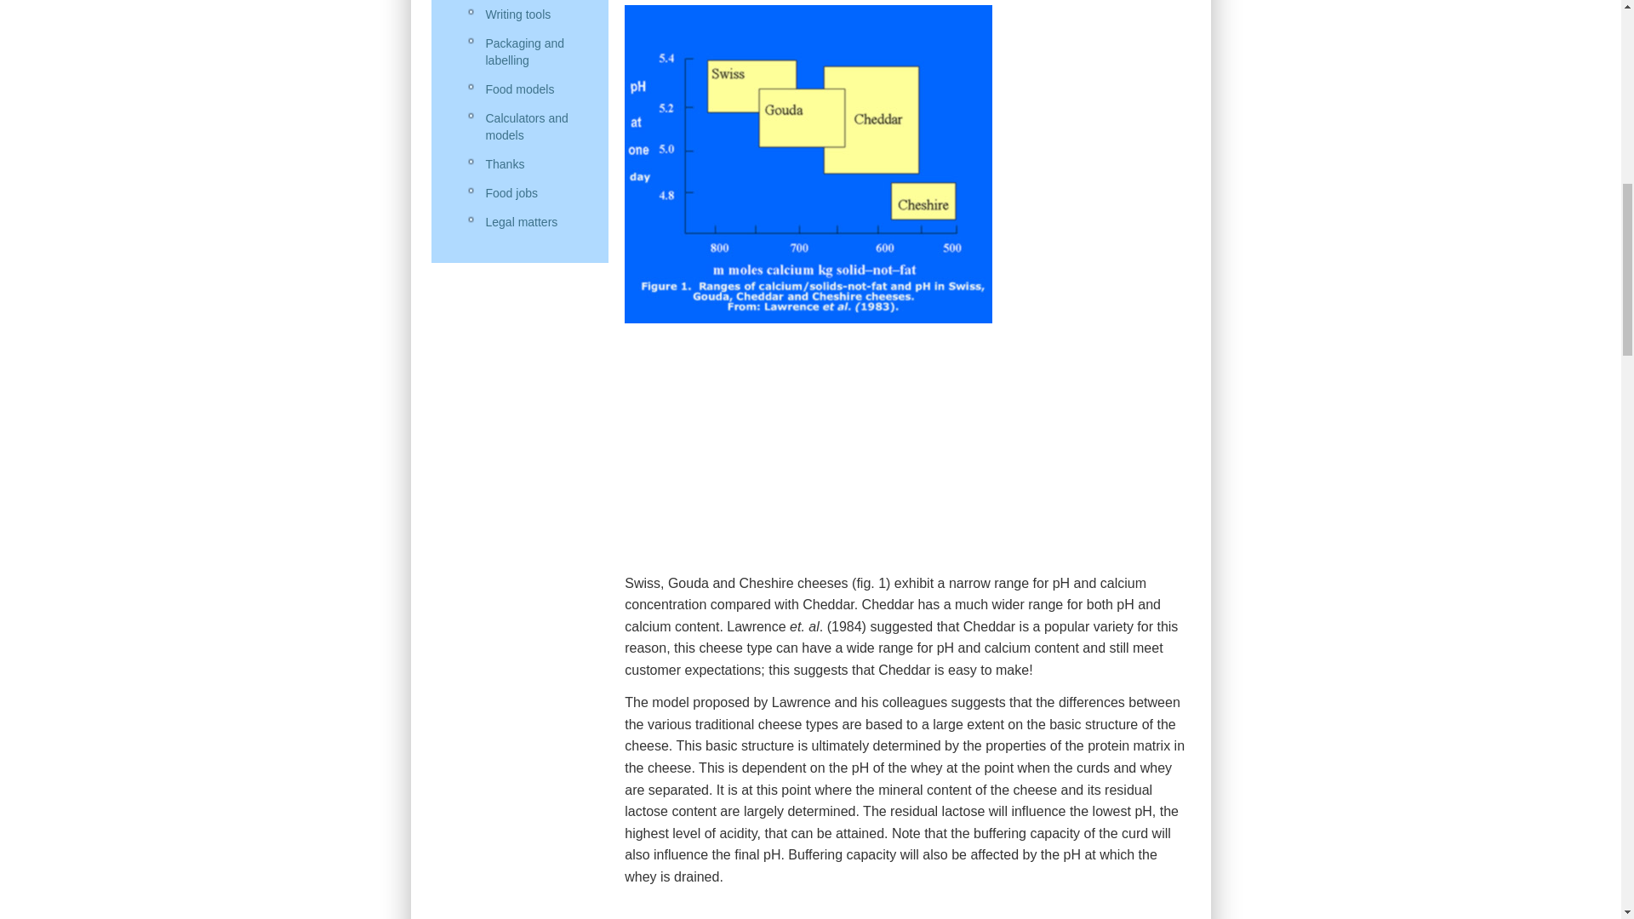 This screenshot has height=919, width=1634. What do you see at coordinates (906, 453) in the screenshot?
I see `Advertisement` at bounding box center [906, 453].